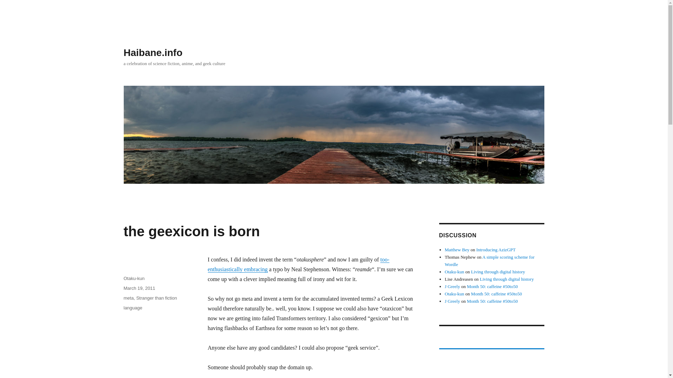 This screenshot has width=673, height=378. What do you see at coordinates (453, 286) in the screenshot?
I see `J Greely` at bounding box center [453, 286].